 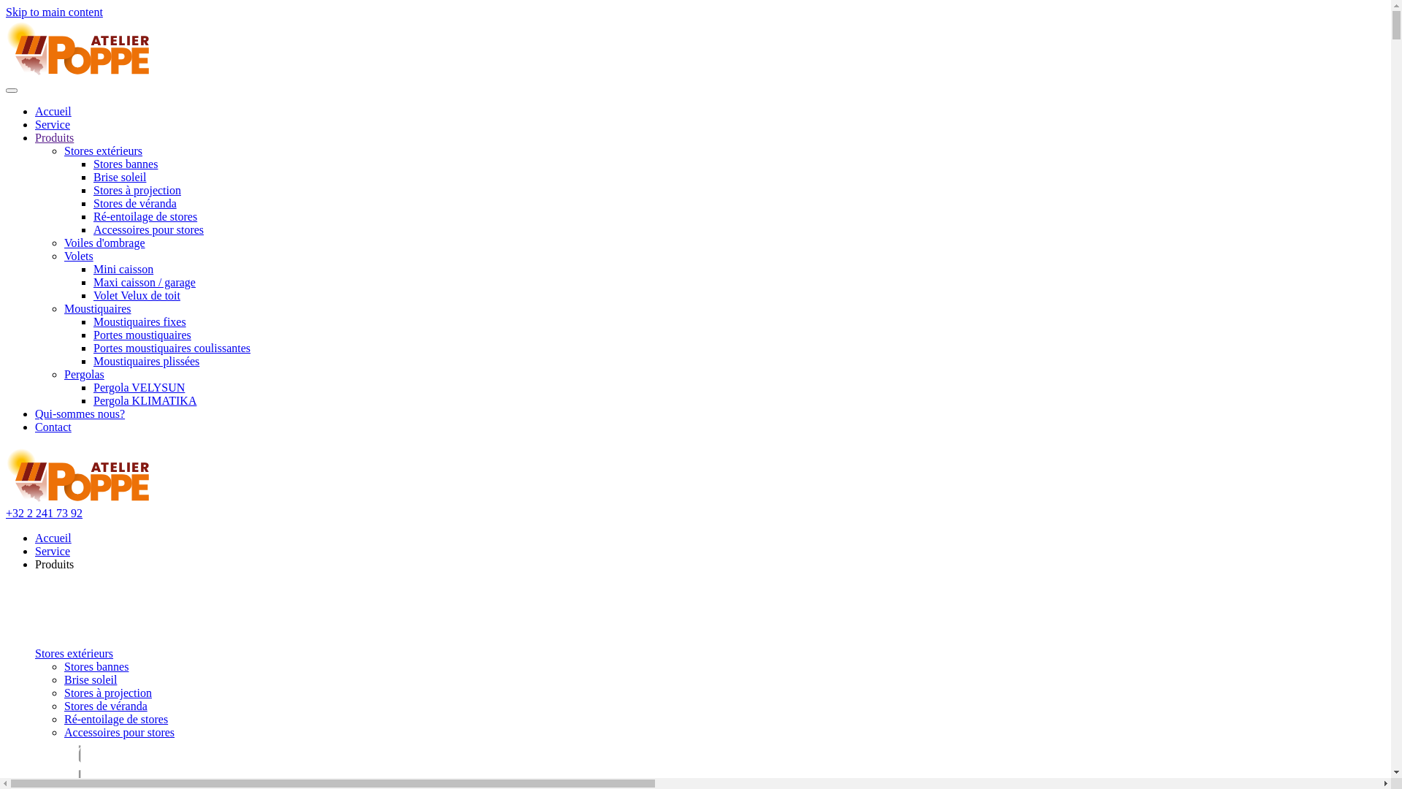 What do you see at coordinates (145, 400) in the screenshot?
I see `Pergola KLIMATIKA` at bounding box center [145, 400].